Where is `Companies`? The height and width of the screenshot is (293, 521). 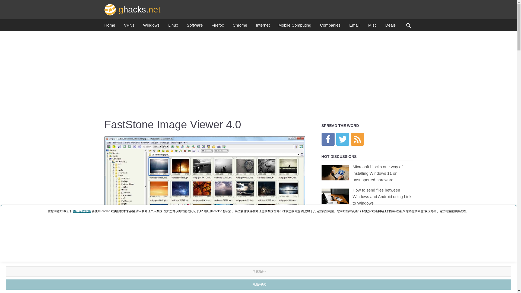
Companies is located at coordinates (330, 27).